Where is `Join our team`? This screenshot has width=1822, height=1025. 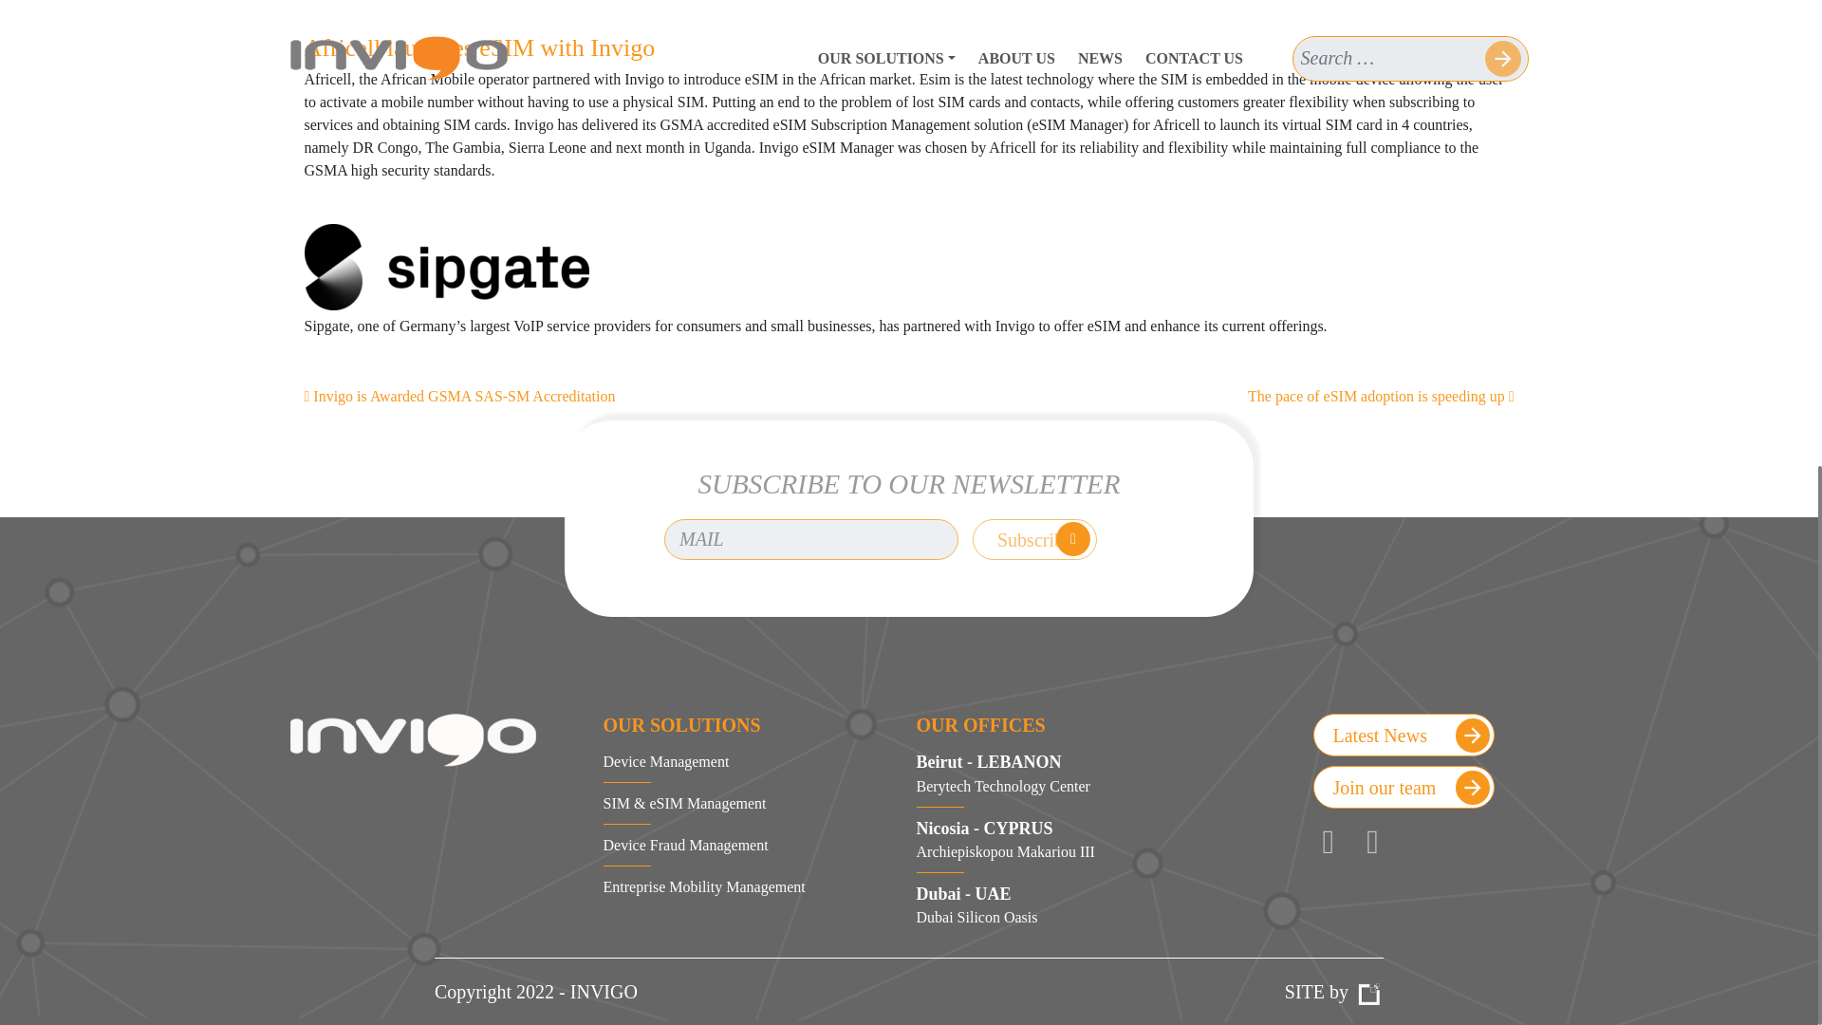
Join our team is located at coordinates (1404, 787).